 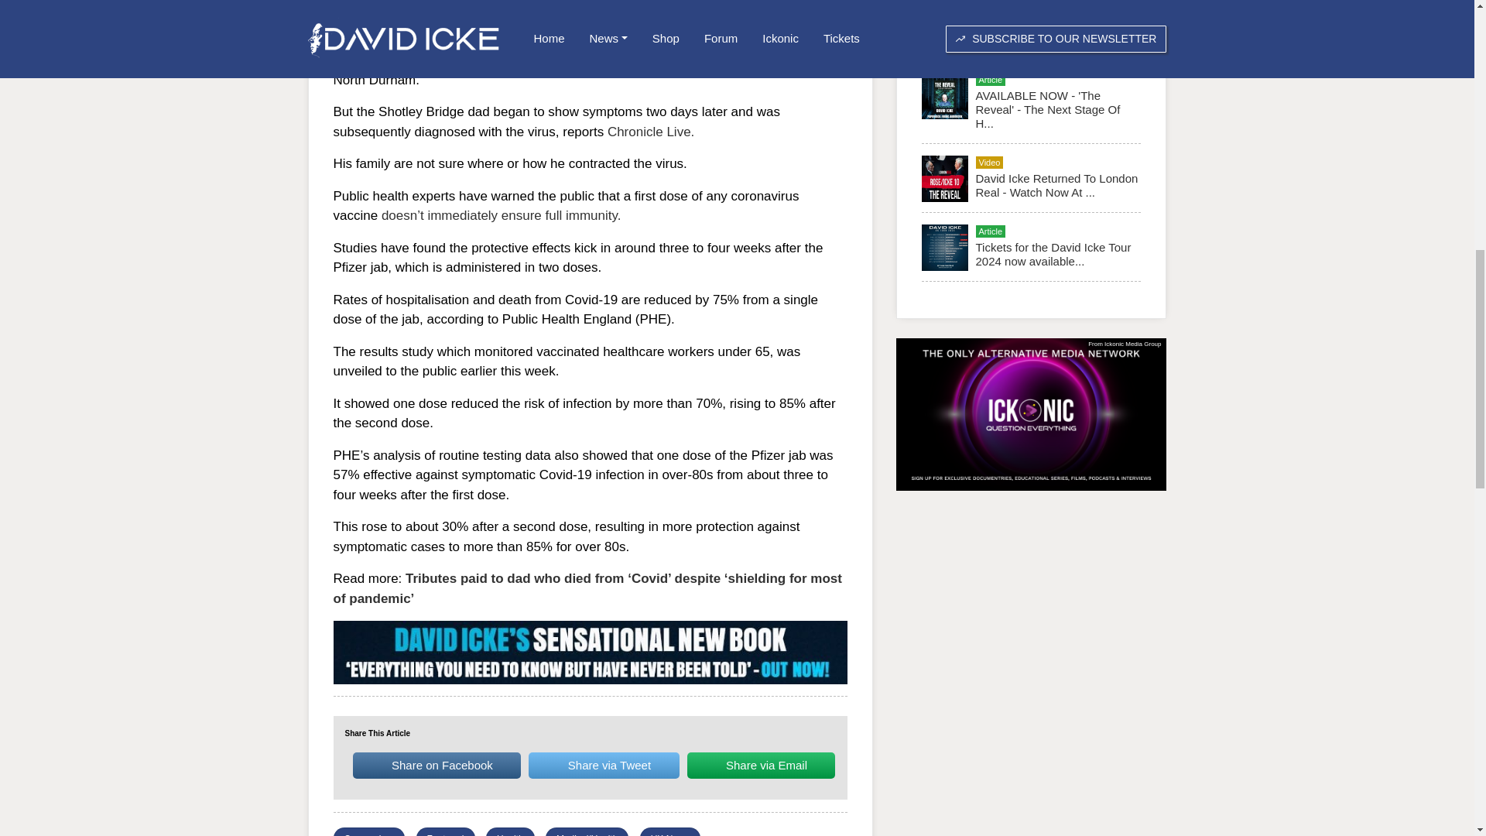 I want to click on Share via Email, so click(x=761, y=765).